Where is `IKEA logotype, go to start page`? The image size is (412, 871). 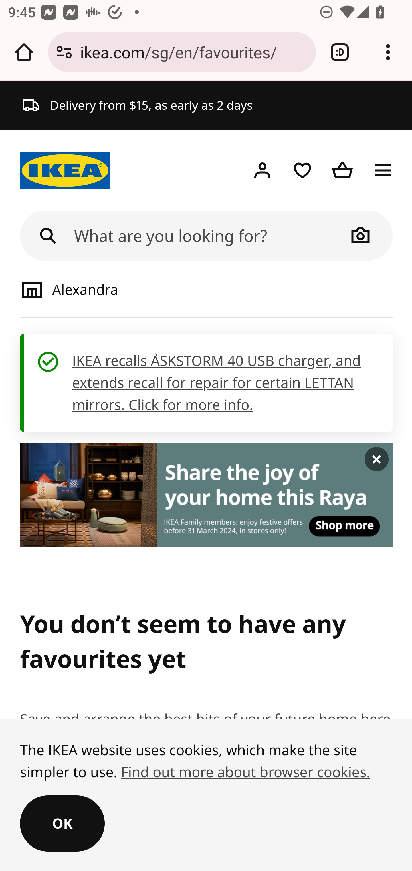 IKEA logotype, go to start page is located at coordinates (65, 171).